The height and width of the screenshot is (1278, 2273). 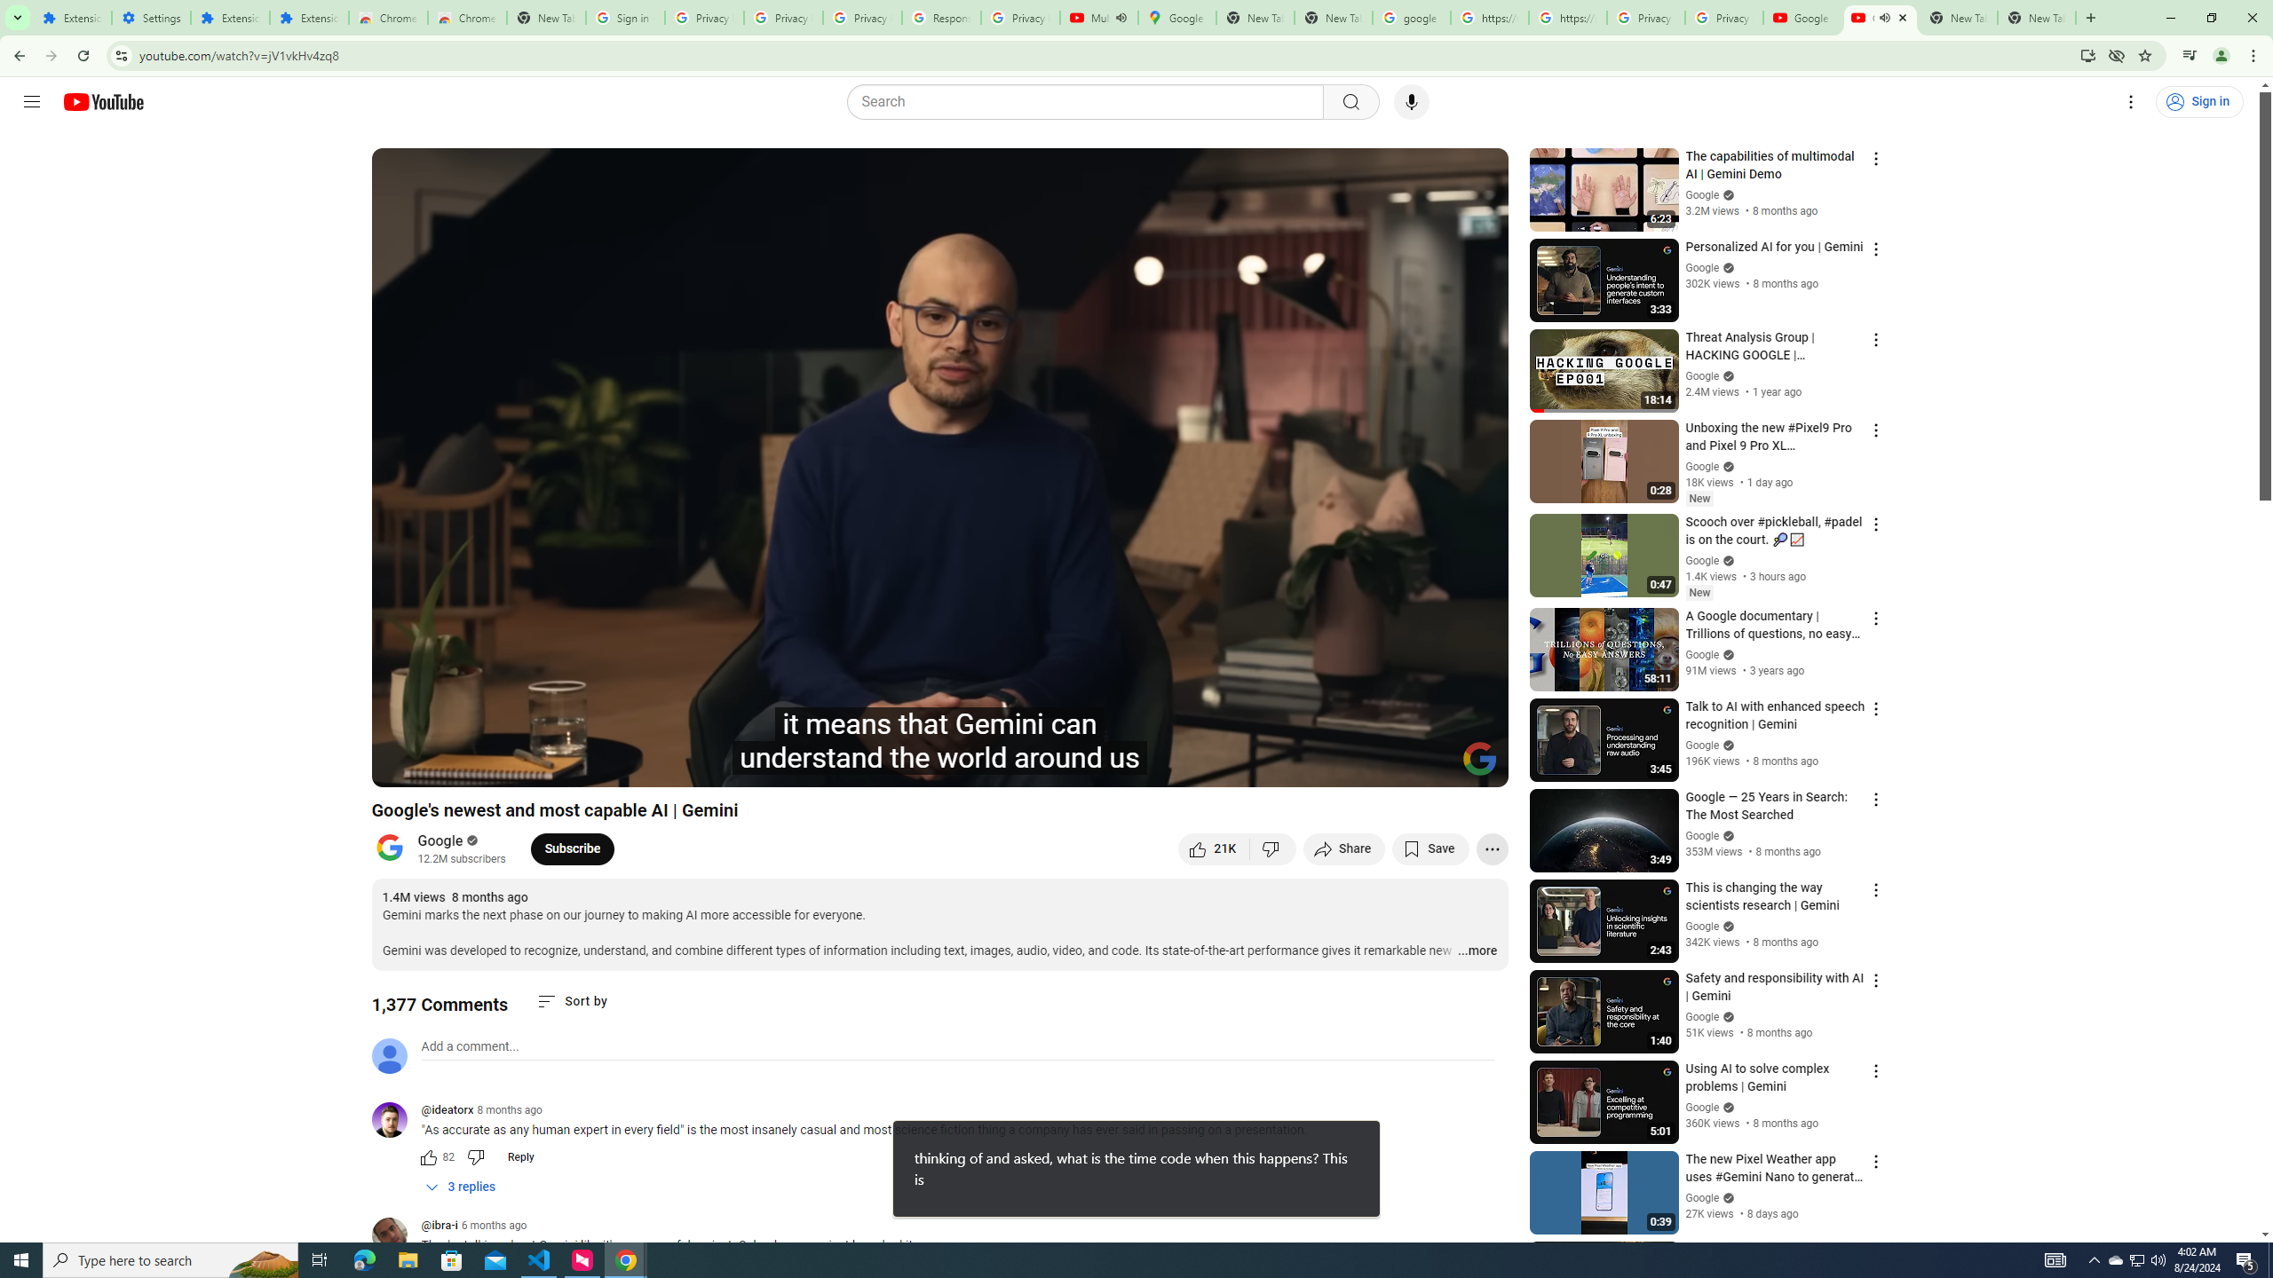 I want to click on Install YouTube, so click(x=2087, y=55).